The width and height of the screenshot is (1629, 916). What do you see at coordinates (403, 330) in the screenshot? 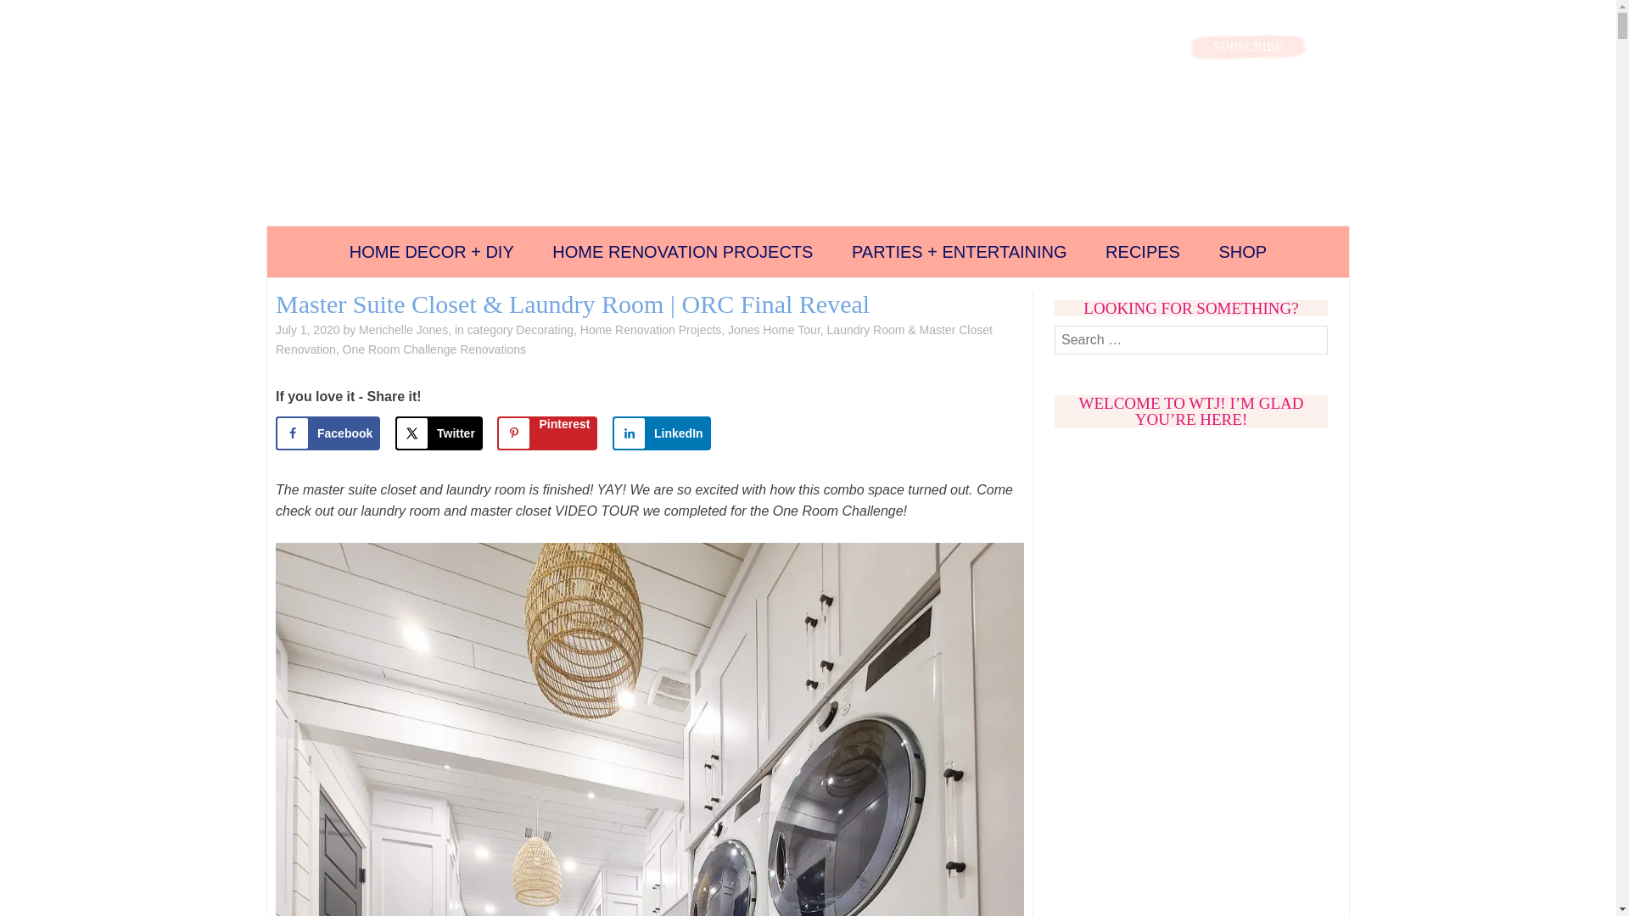
I see `Merichelle Jones` at bounding box center [403, 330].